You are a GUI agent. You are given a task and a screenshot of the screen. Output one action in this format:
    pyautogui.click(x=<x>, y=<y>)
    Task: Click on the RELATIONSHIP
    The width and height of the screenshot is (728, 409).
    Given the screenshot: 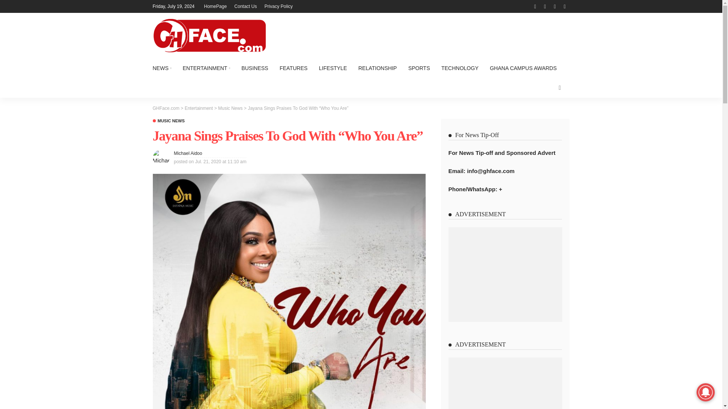 What is the action you would take?
    pyautogui.click(x=377, y=68)
    